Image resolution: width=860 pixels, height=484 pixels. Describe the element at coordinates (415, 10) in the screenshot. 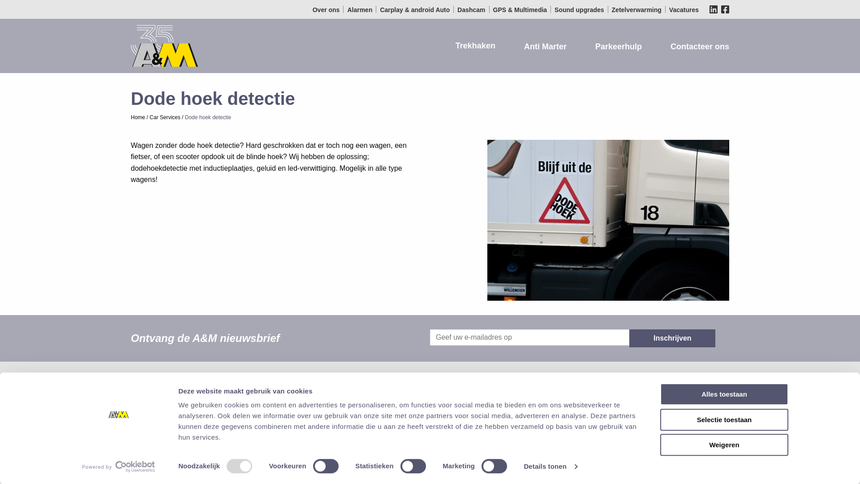

I see `Carplay & android Auto` at that location.